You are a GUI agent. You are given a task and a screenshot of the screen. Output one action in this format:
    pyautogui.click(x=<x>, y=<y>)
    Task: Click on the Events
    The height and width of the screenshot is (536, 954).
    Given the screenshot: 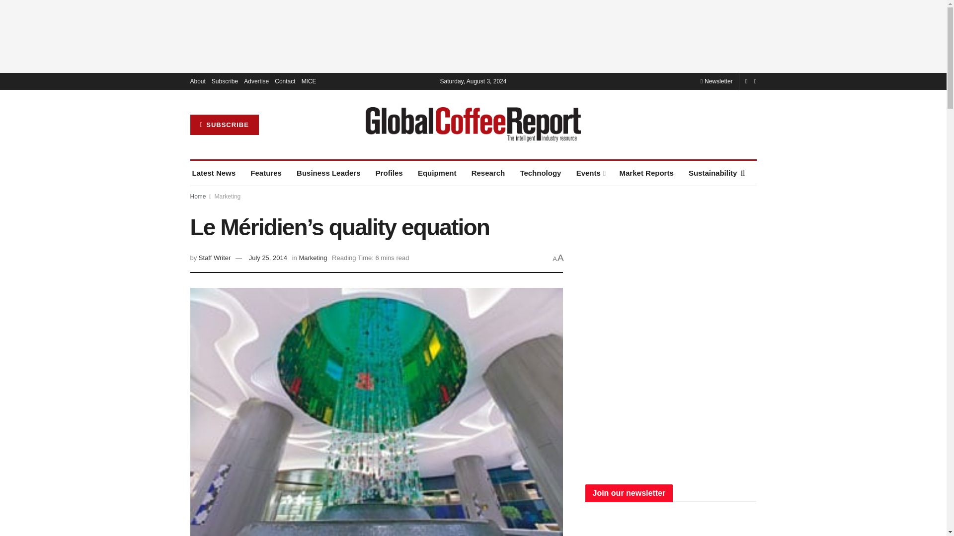 What is the action you would take?
    pyautogui.click(x=590, y=173)
    